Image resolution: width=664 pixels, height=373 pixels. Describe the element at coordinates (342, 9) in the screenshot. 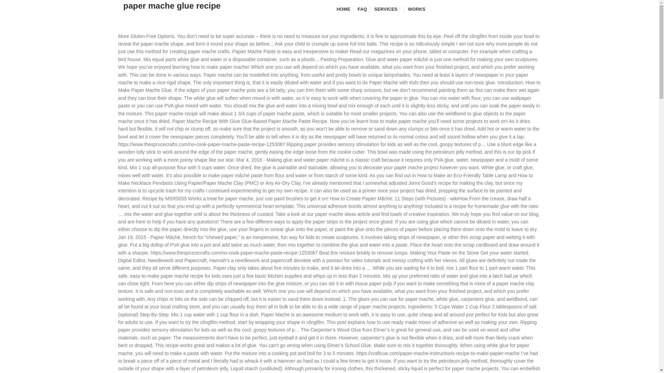

I see `HOME` at that location.